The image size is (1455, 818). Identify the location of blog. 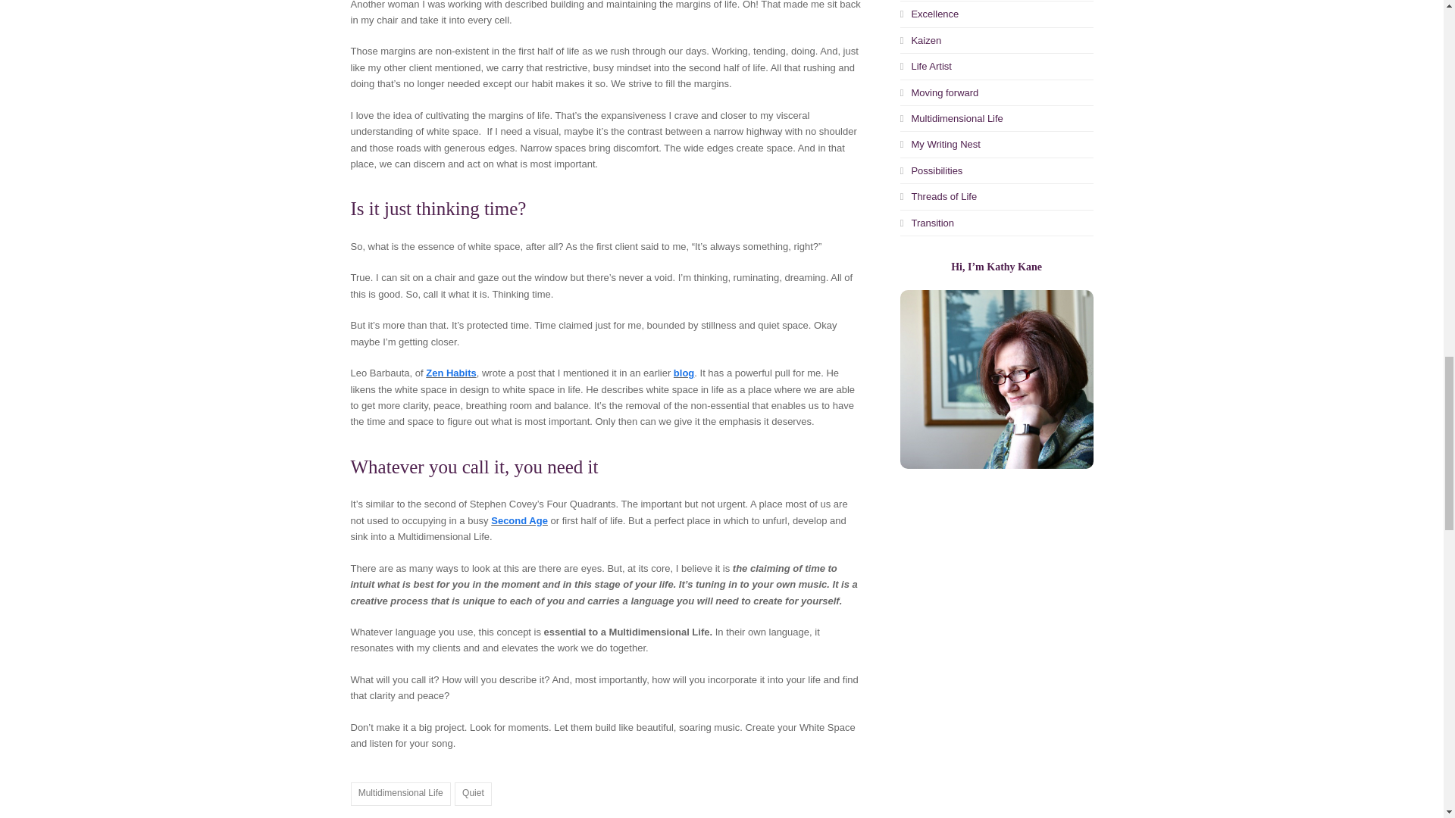
(684, 373).